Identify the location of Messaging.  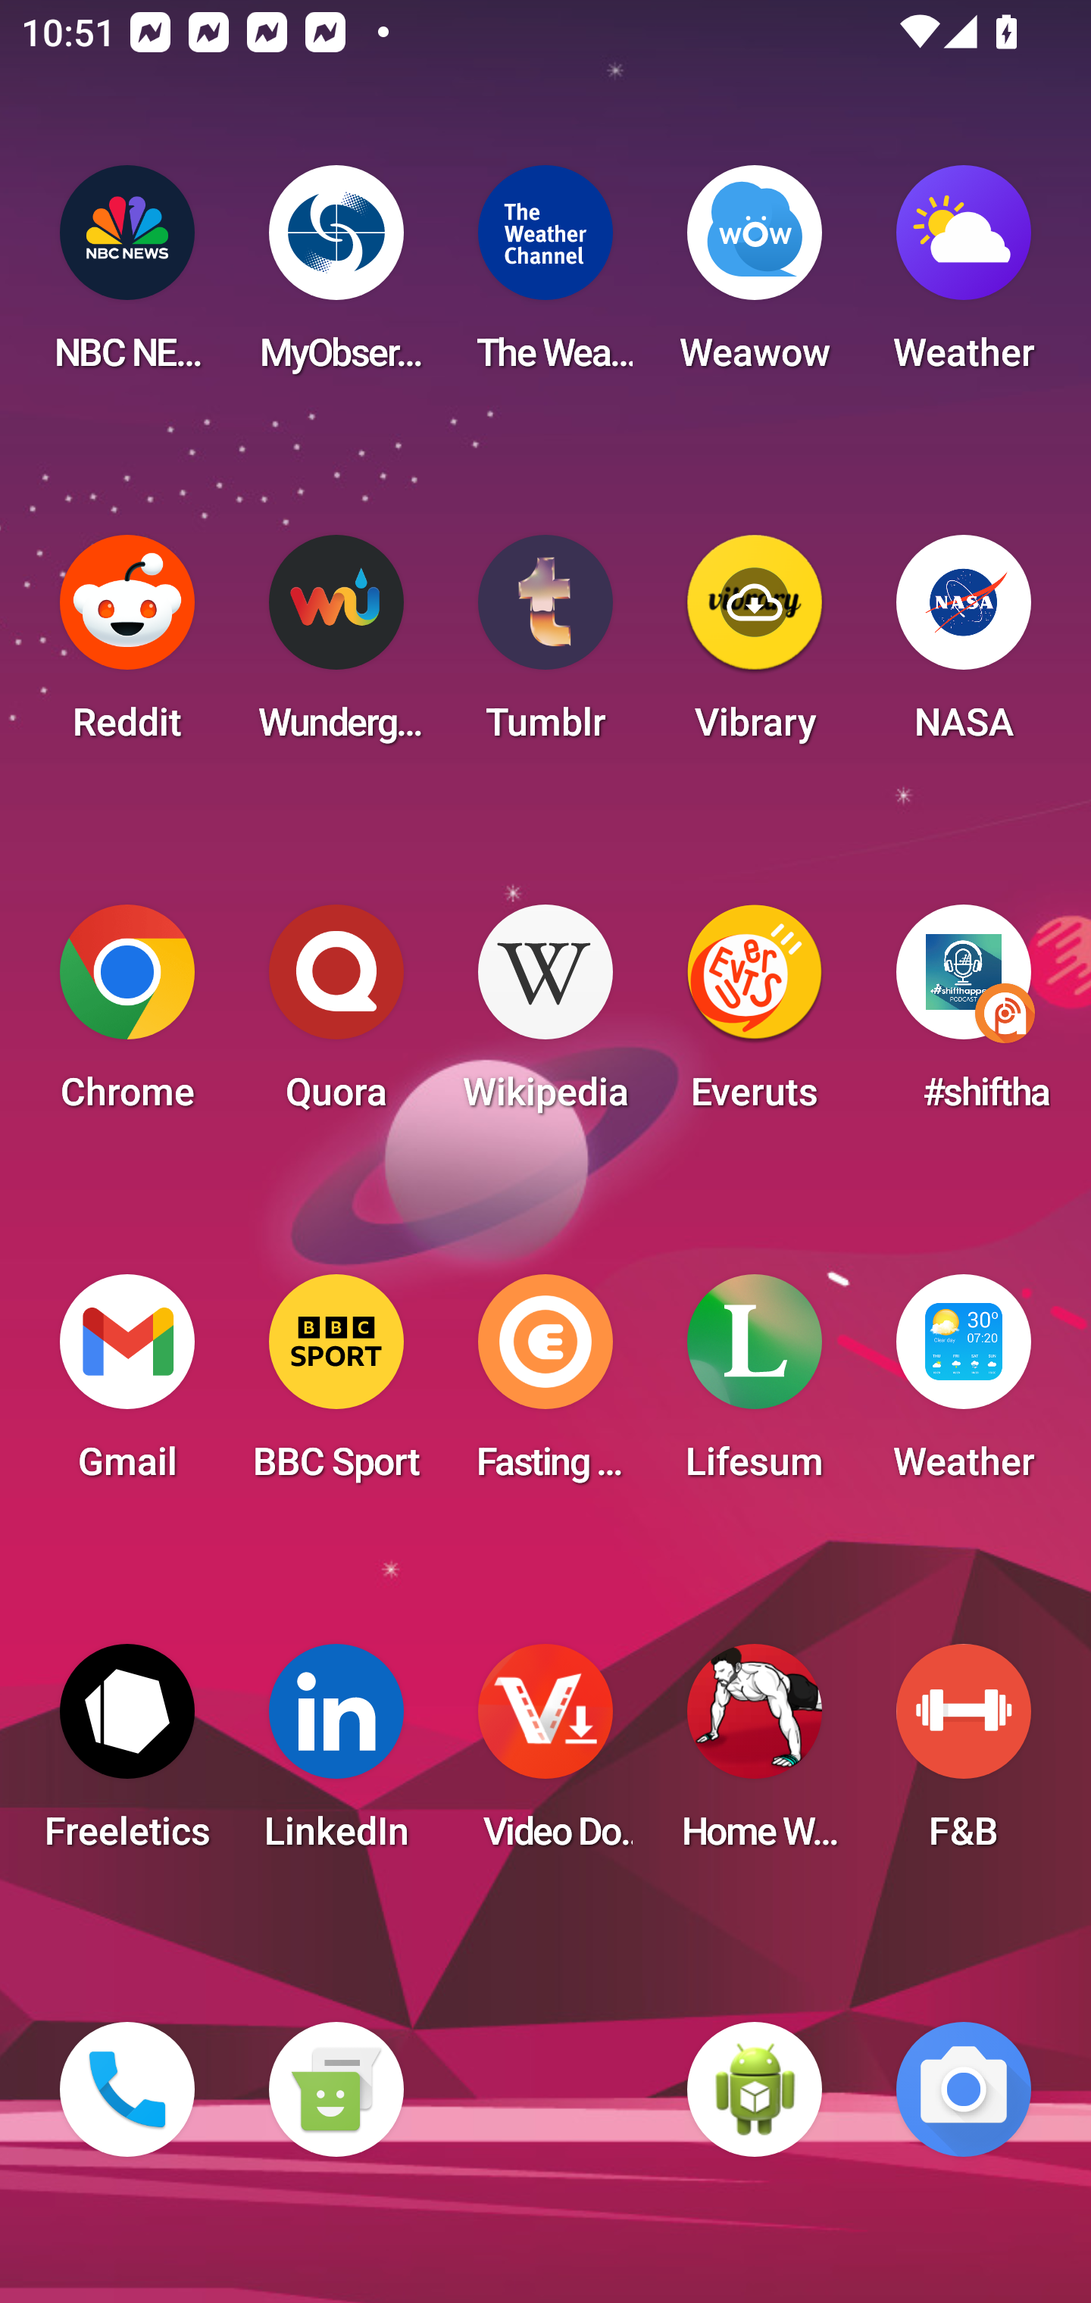
(336, 2089).